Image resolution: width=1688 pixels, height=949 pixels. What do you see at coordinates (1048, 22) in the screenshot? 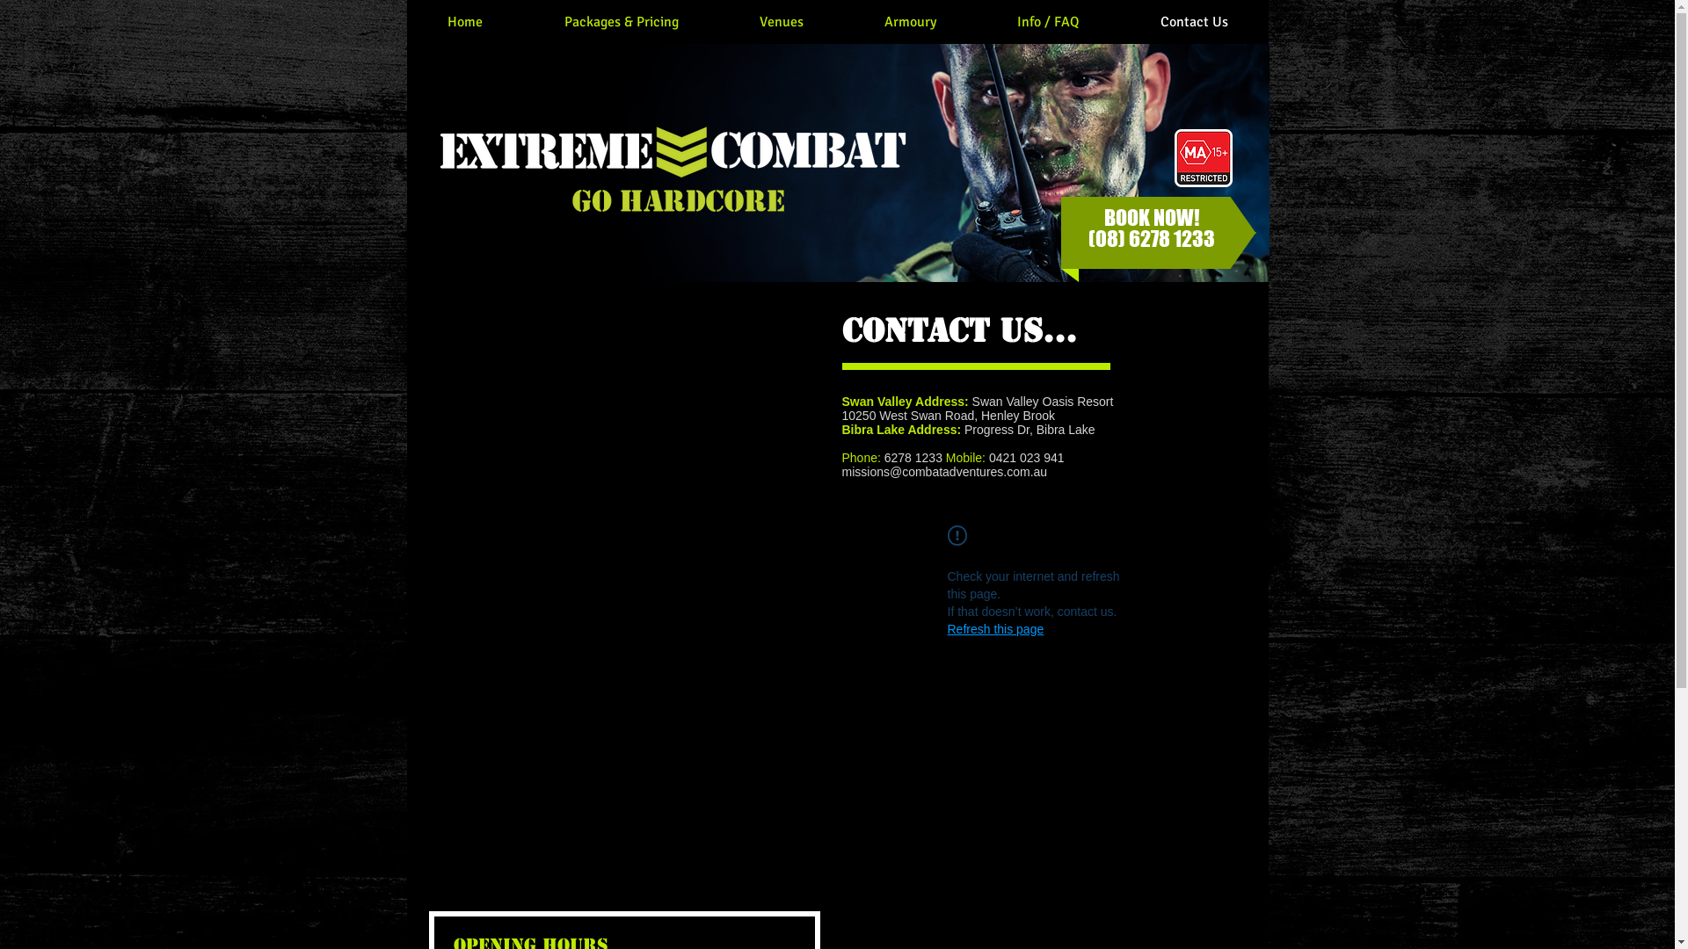
I see `Info / FAQ` at bounding box center [1048, 22].